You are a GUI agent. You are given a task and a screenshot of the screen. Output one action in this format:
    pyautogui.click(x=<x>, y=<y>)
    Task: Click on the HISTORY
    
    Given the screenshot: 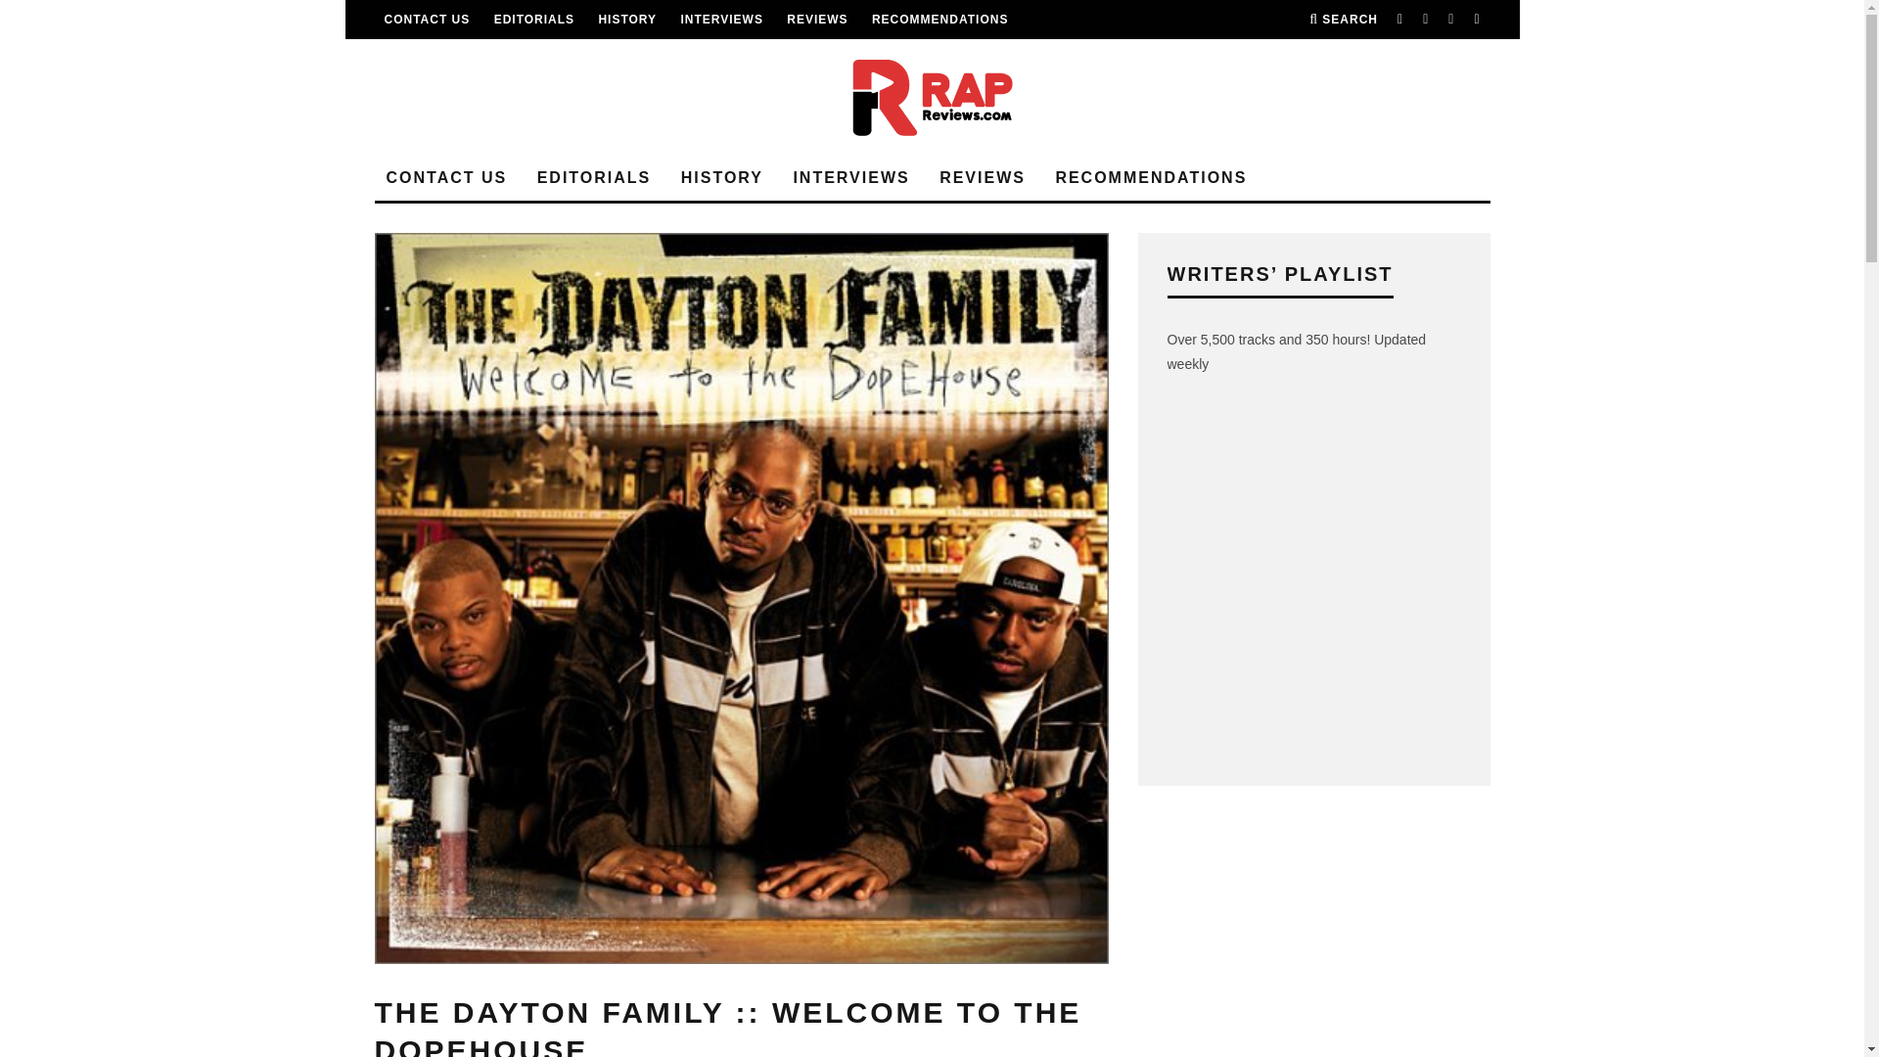 What is the action you would take?
    pyautogui.click(x=626, y=20)
    